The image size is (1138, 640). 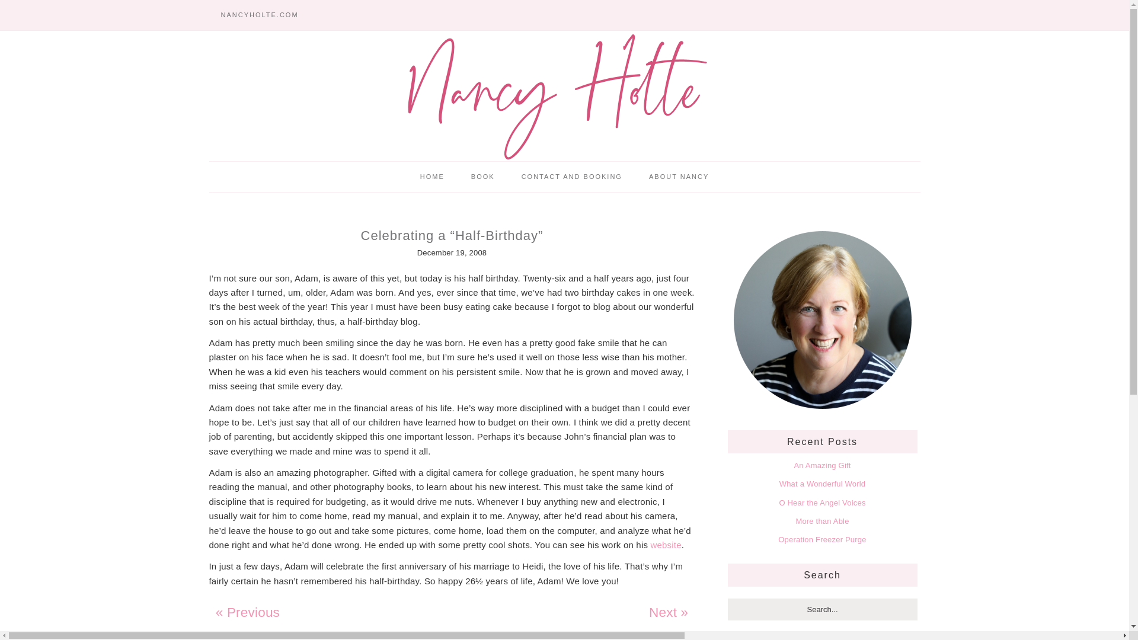 I want to click on ABOUT NANCY, so click(x=679, y=177).